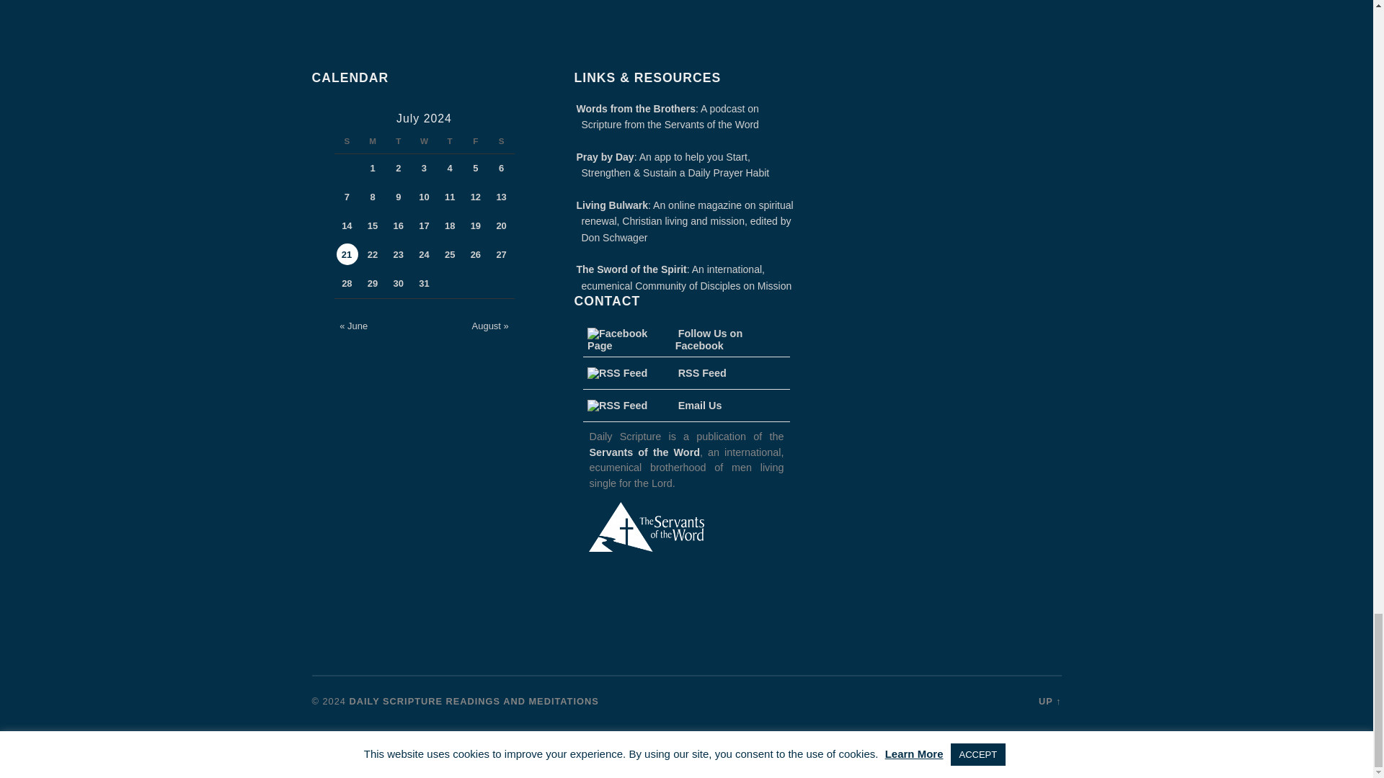 The width and height of the screenshot is (1384, 778). What do you see at coordinates (347, 141) in the screenshot?
I see `Sunday` at bounding box center [347, 141].